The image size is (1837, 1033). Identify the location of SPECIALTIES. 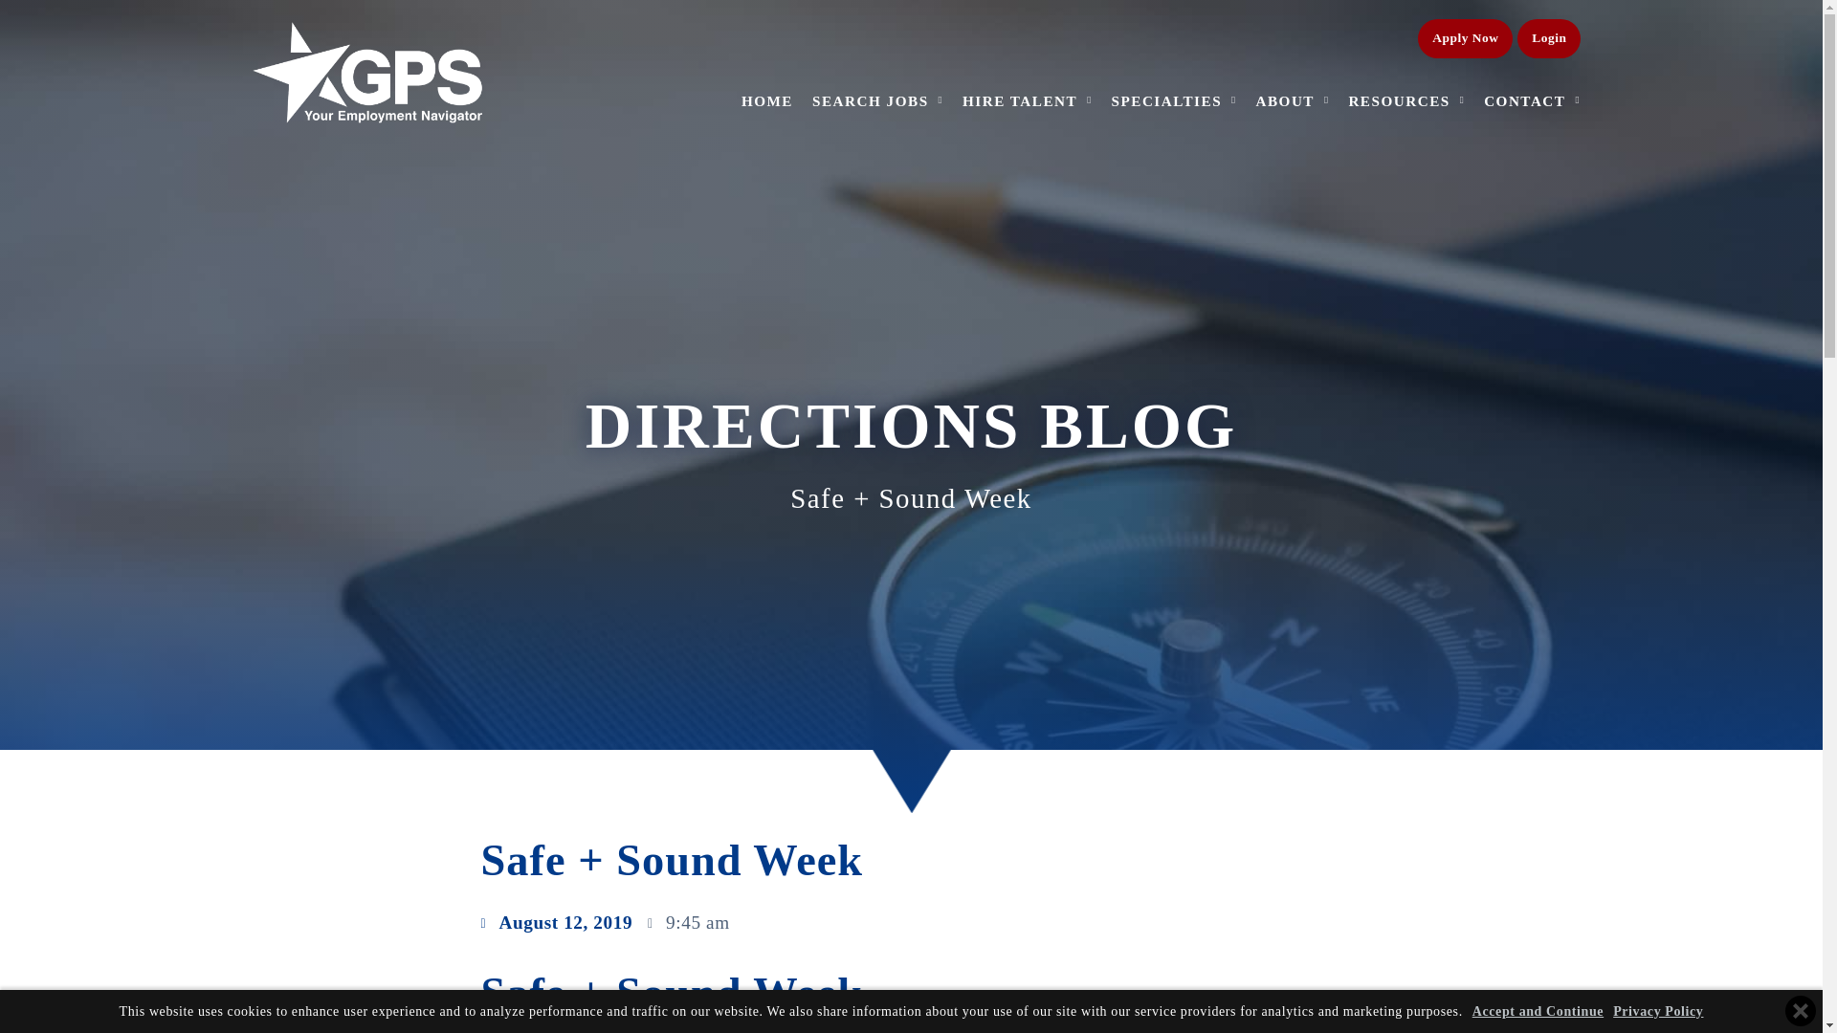
(1173, 47).